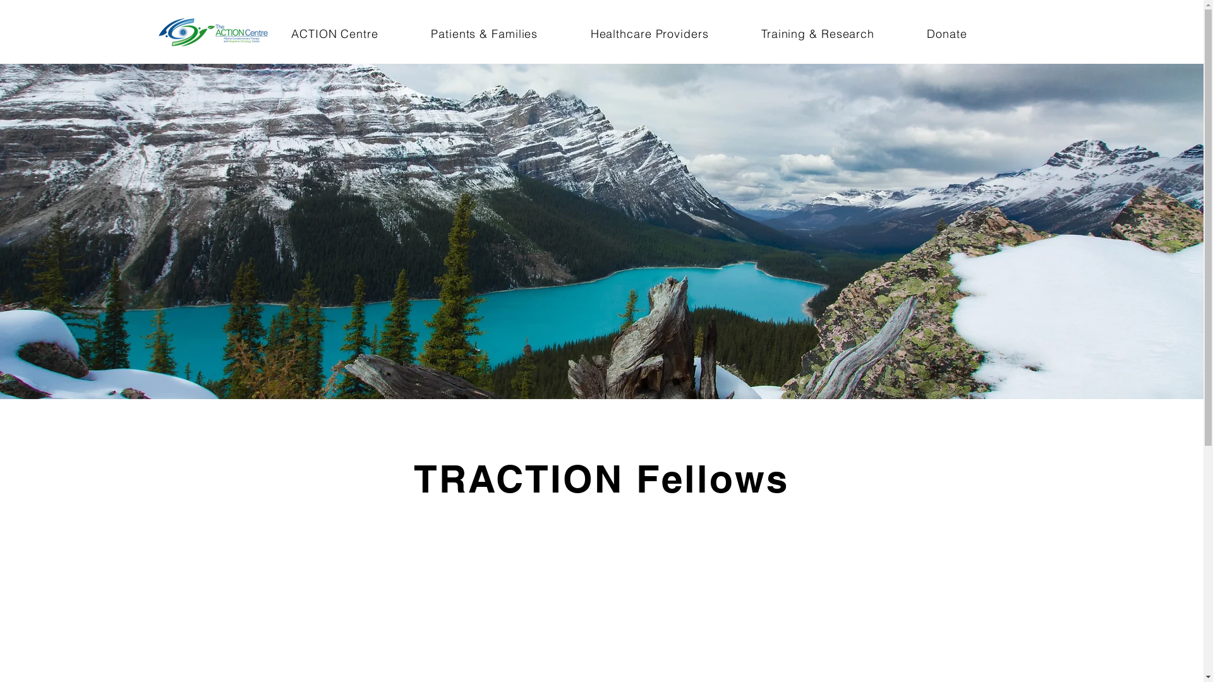 This screenshot has width=1213, height=682. What do you see at coordinates (649, 34) in the screenshot?
I see `Healthcare Providers` at bounding box center [649, 34].